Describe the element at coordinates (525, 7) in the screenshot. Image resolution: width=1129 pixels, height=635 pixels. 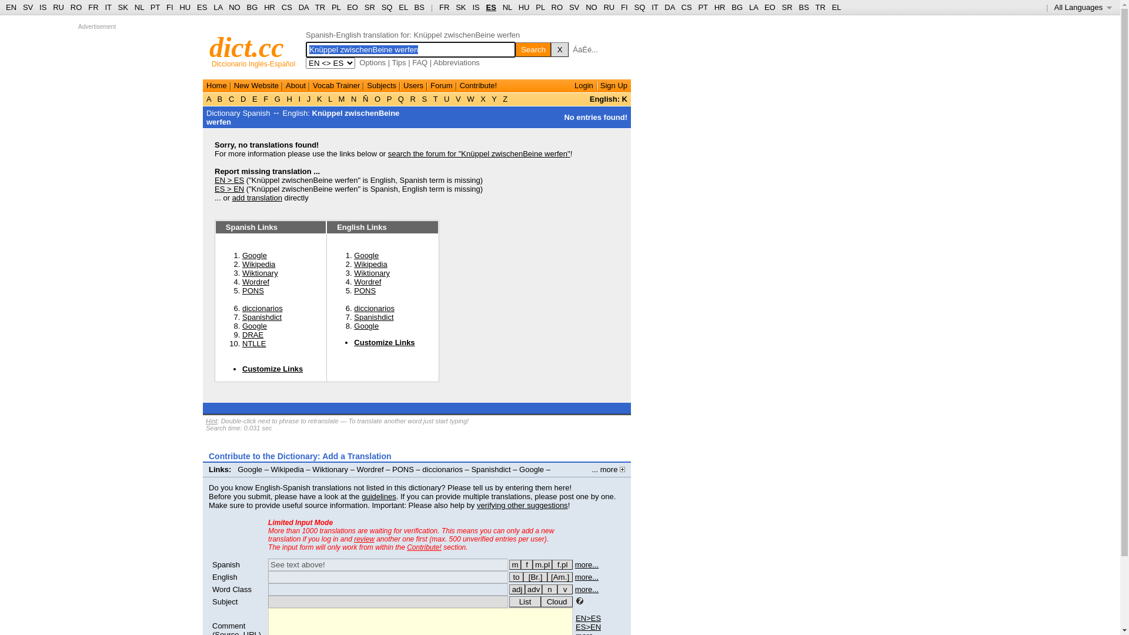
I see `HU` at that location.